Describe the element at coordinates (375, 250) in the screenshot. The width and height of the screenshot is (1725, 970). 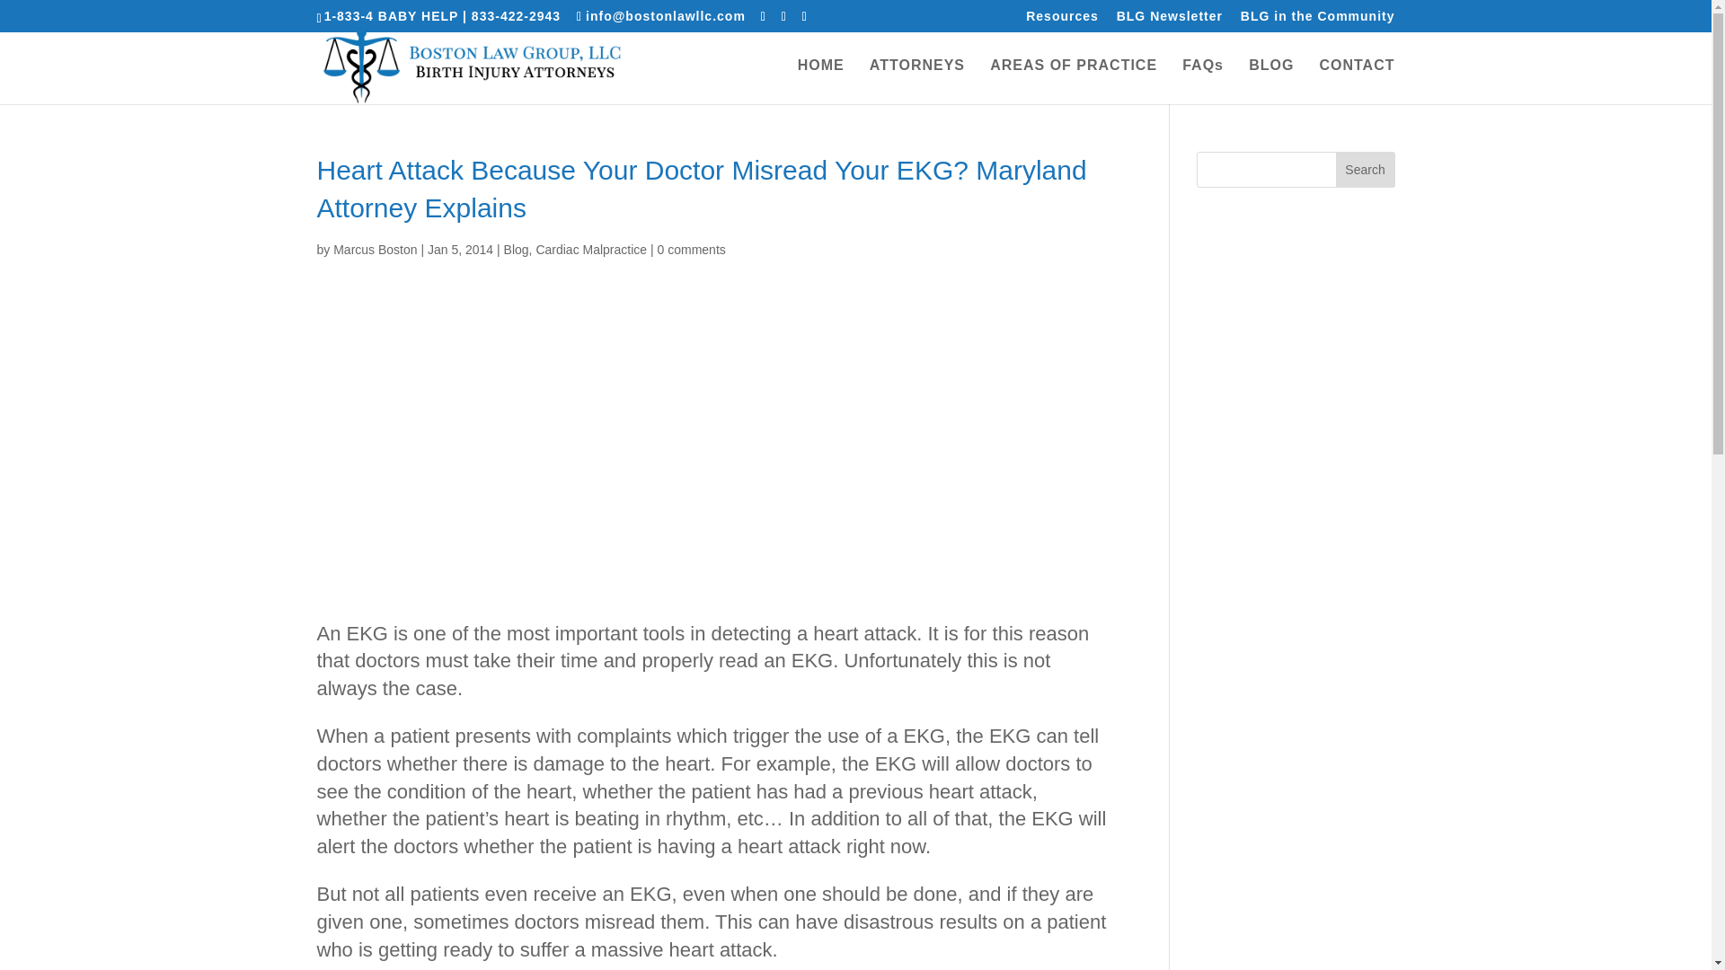
I see `Marcus Boston` at that location.